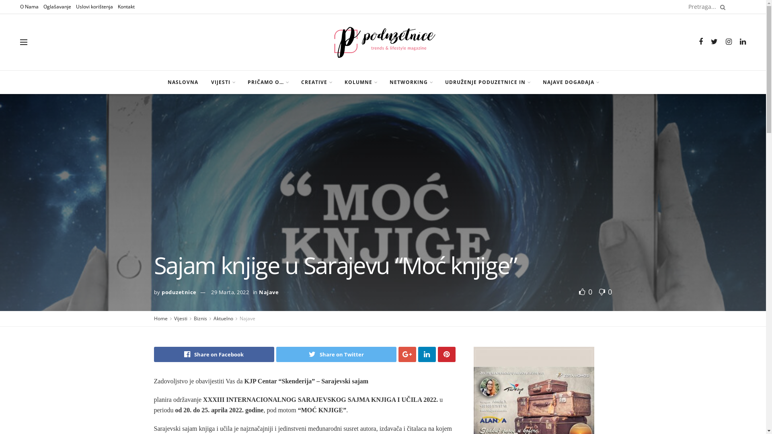  Describe the element at coordinates (223, 82) in the screenshot. I see `VIJESTI` at that location.